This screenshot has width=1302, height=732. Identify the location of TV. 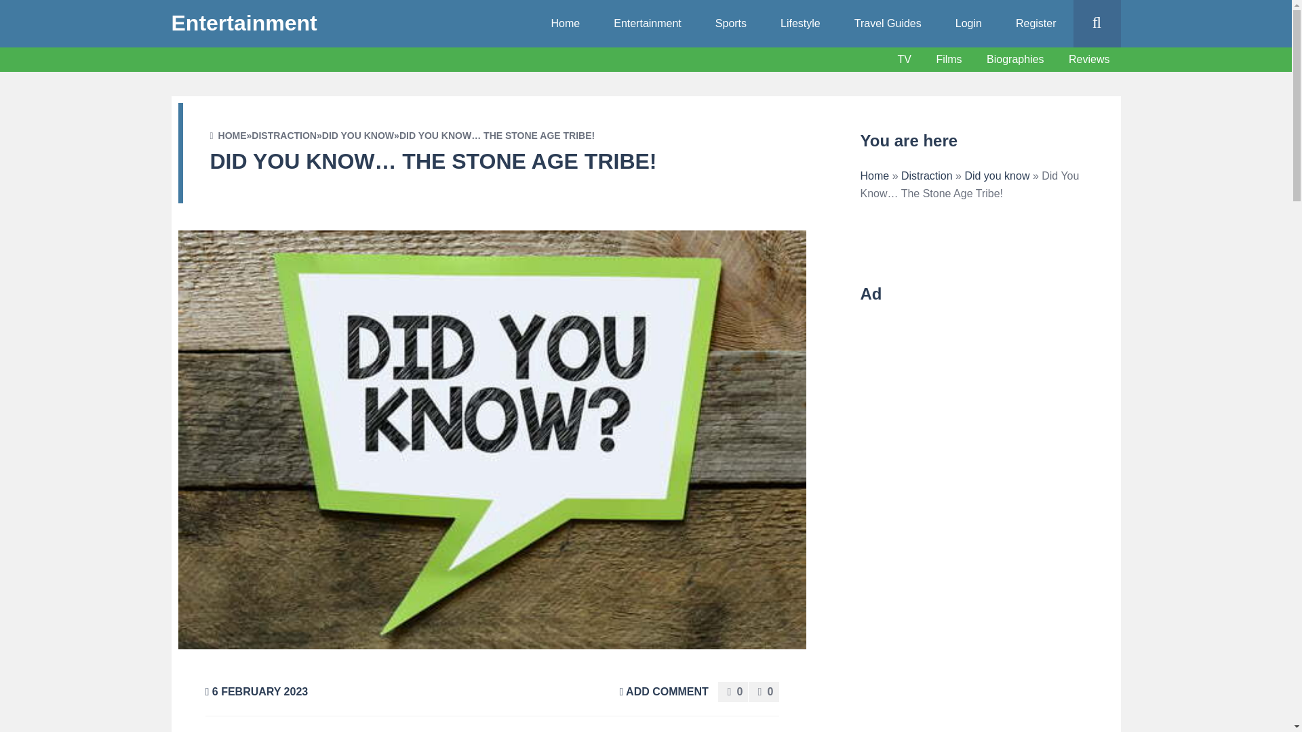
(904, 60).